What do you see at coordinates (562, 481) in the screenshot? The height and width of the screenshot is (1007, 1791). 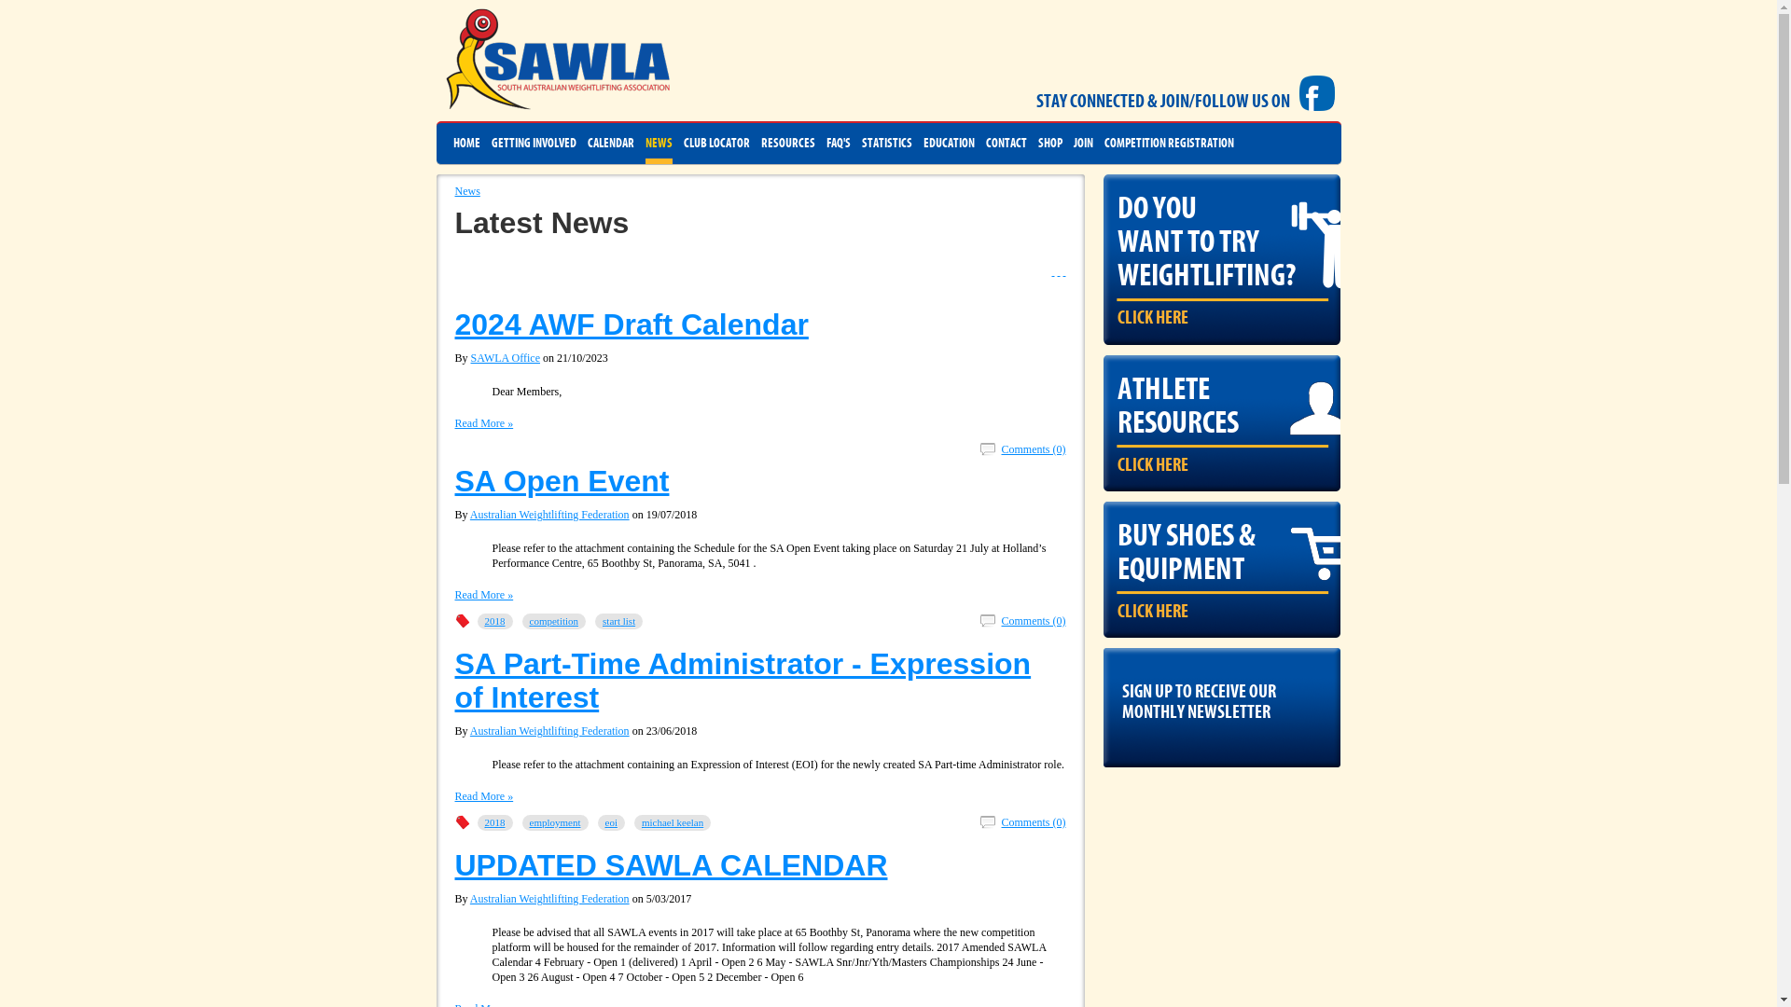 I see `SA Open Event` at bounding box center [562, 481].